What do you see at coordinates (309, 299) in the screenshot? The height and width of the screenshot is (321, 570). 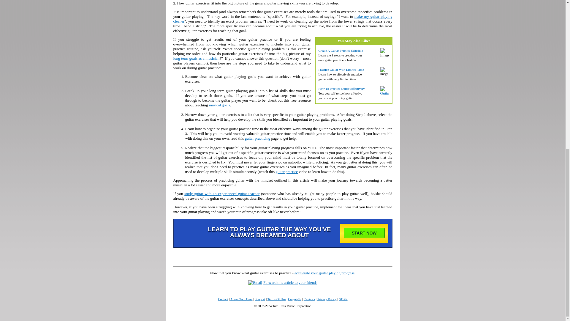 I see `Reviews` at bounding box center [309, 299].